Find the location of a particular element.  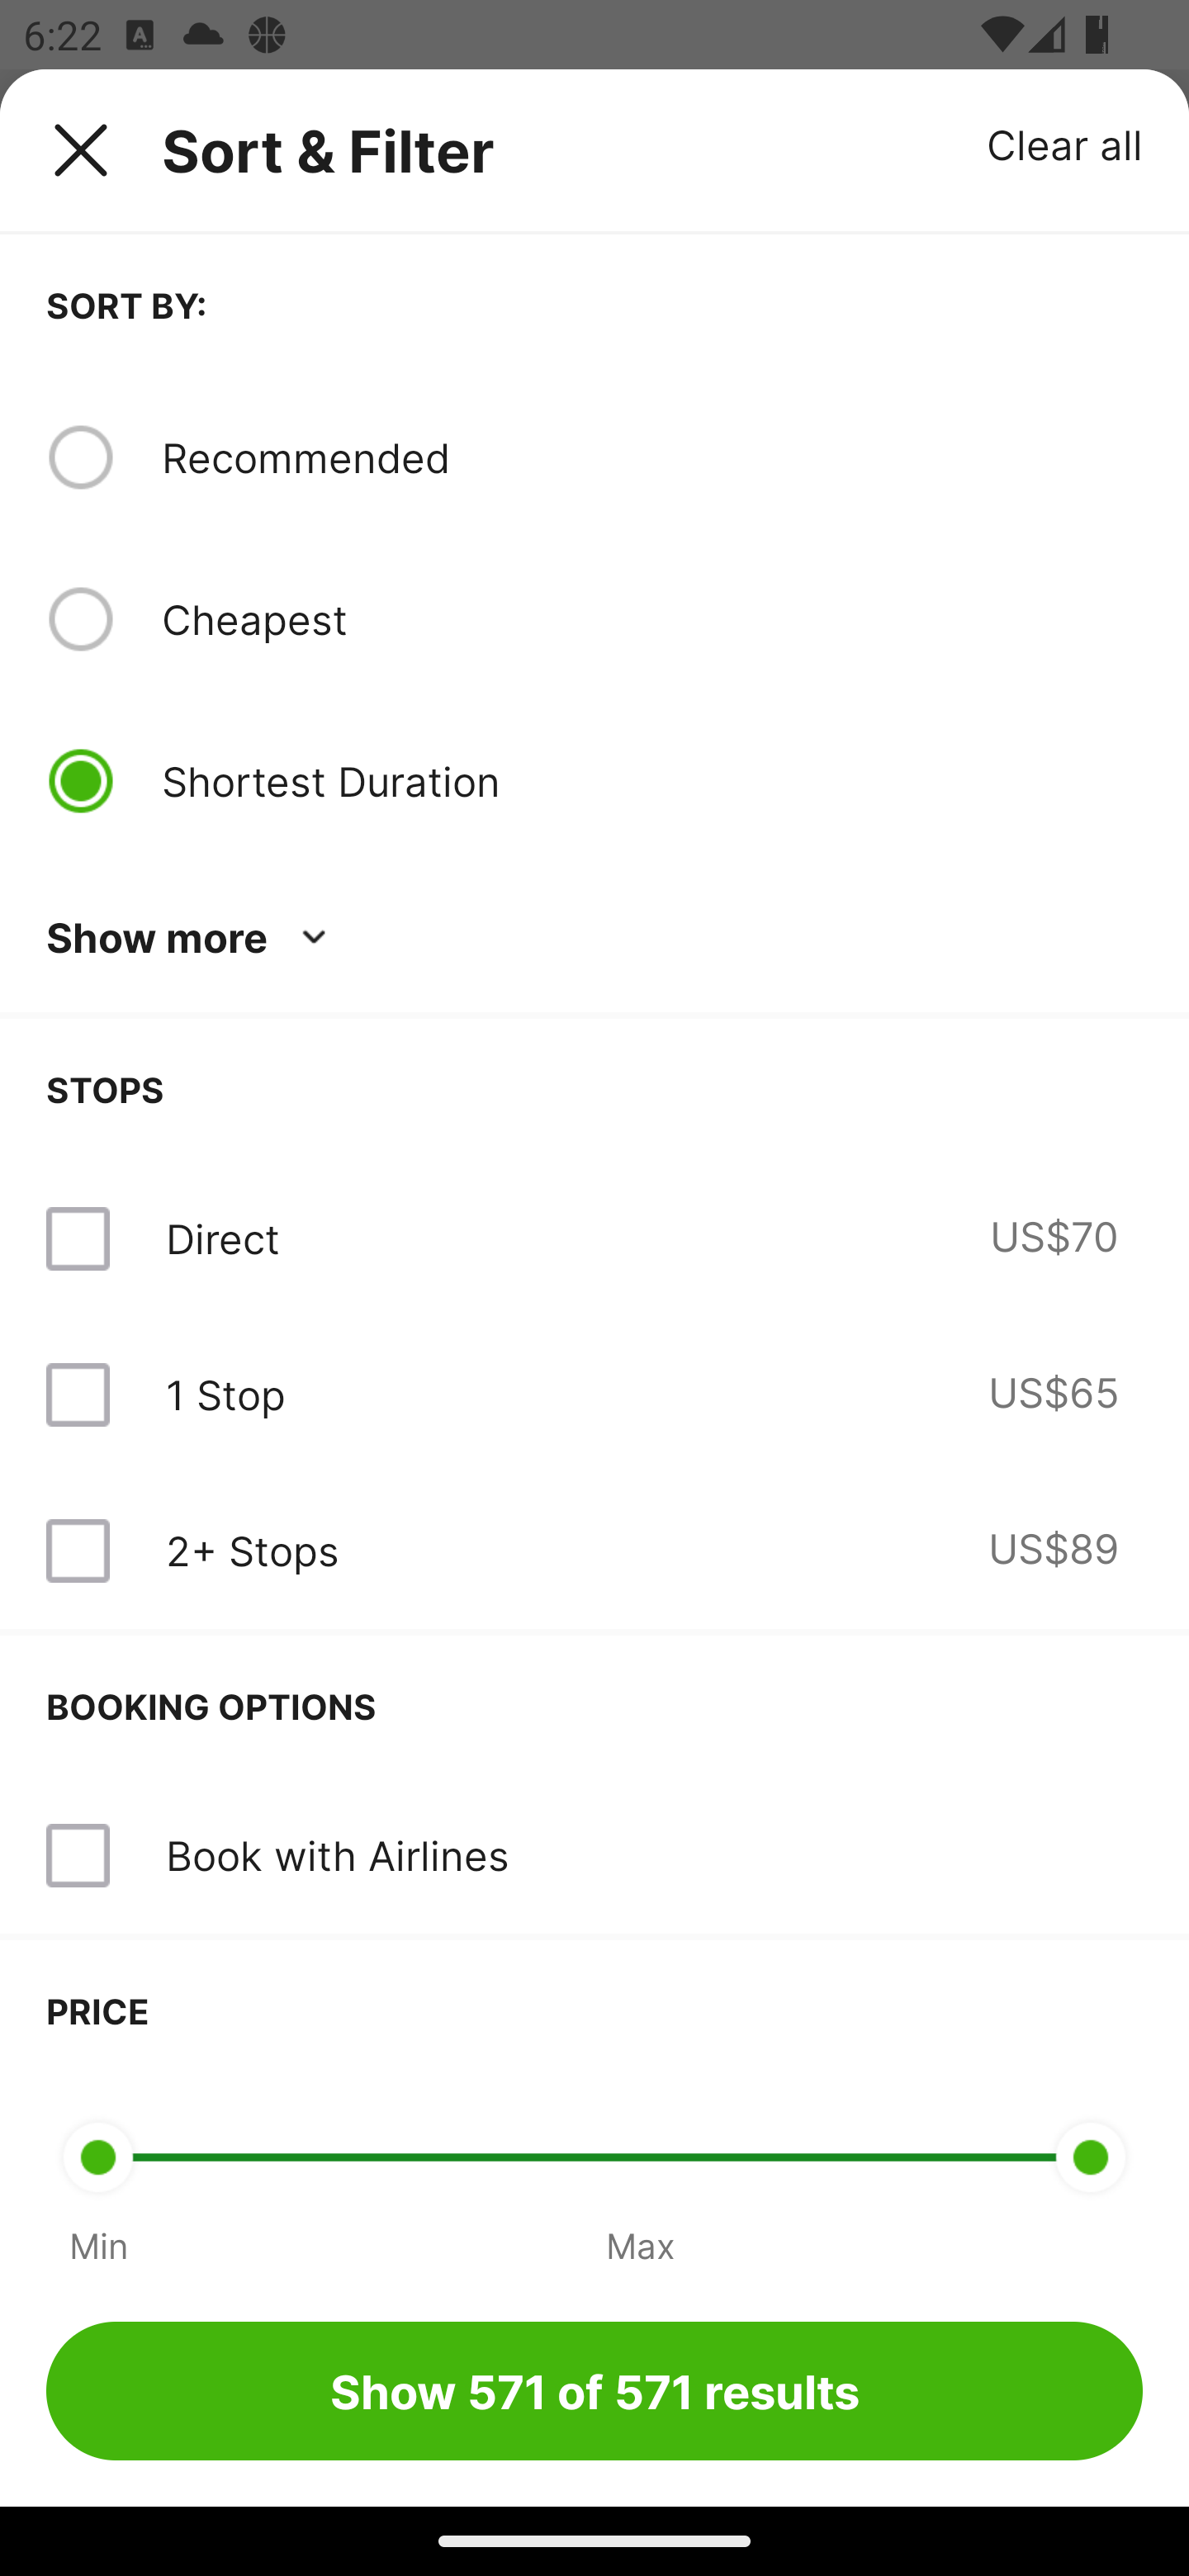

Direct US$70 is located at coordinates (594, 1238).